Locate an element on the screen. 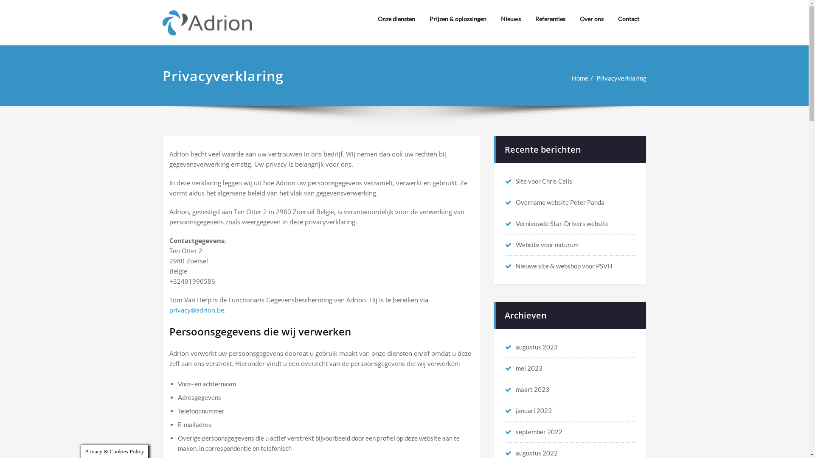 Image resolution: width=815 pixels, height=458 pixels. Nieuwe site & webshop voor PSVH is located at coordinates (558, 266).